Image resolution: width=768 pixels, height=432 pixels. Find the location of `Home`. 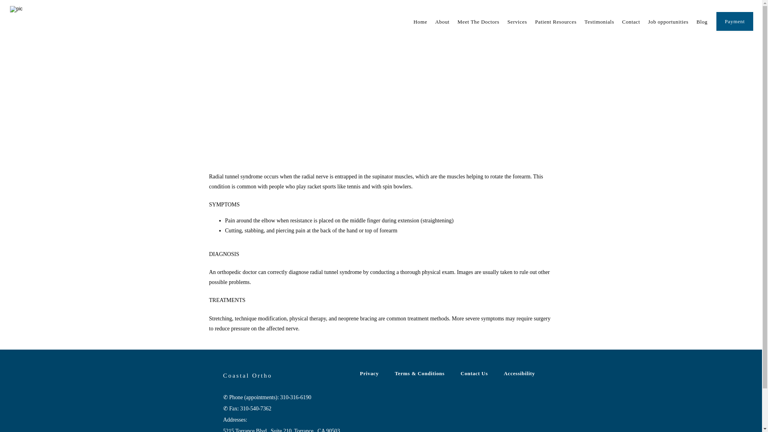

Home is located at coordinates (420, 22).